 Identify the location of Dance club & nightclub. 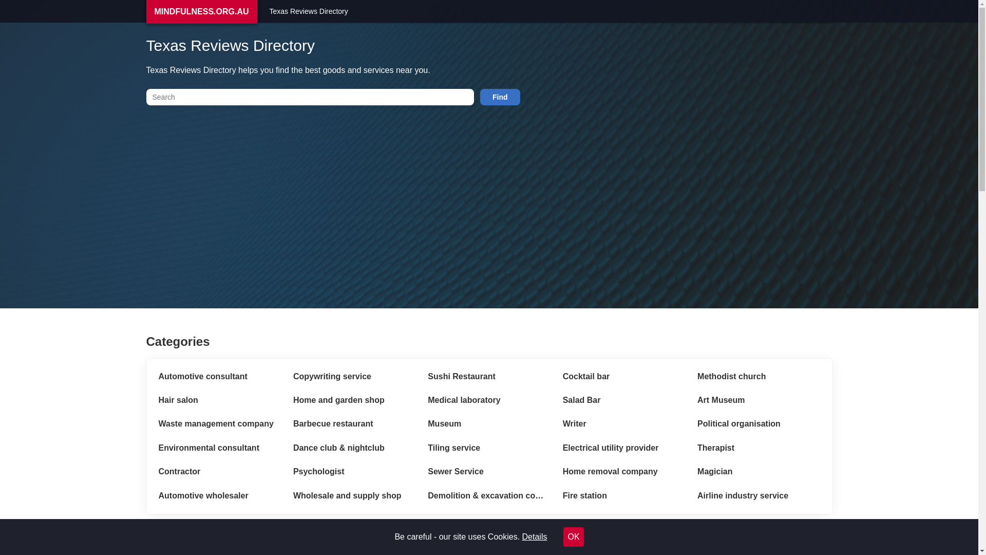
(354, 448).